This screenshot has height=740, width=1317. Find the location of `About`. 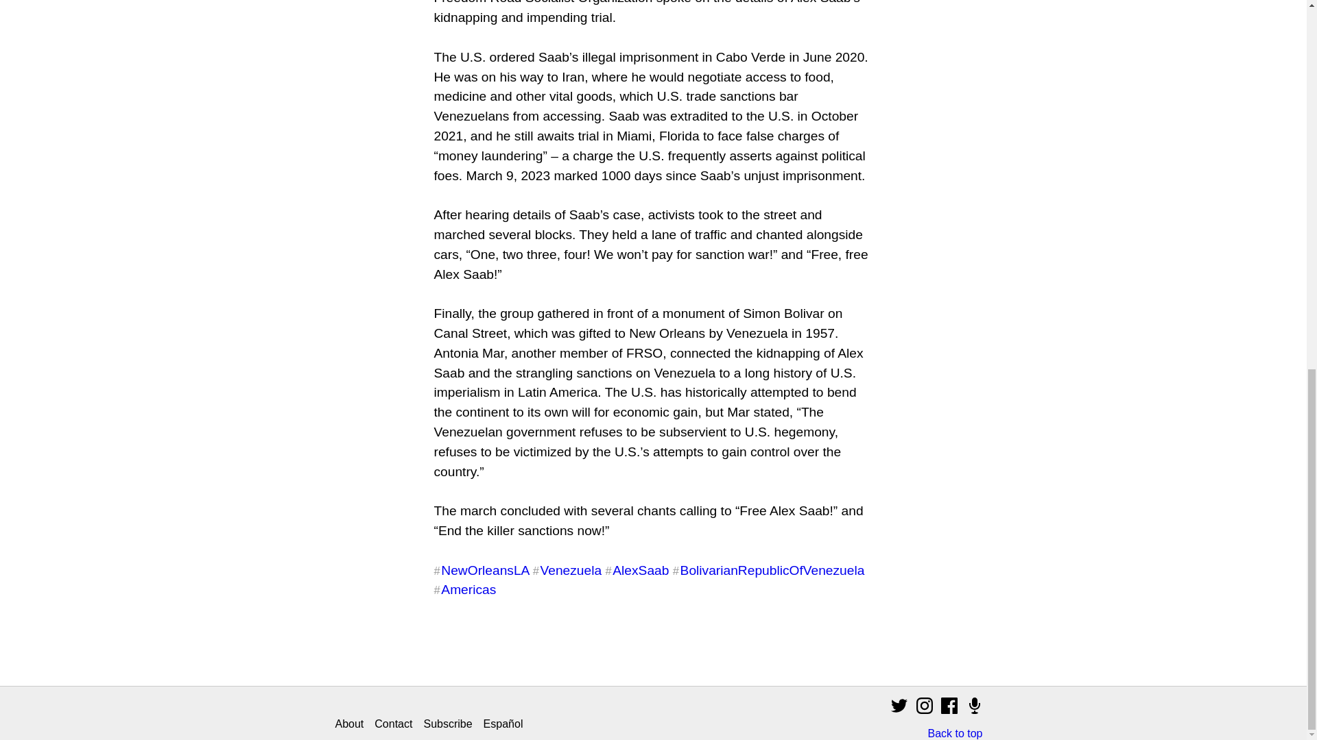

About is located at coordinates (348, 724).